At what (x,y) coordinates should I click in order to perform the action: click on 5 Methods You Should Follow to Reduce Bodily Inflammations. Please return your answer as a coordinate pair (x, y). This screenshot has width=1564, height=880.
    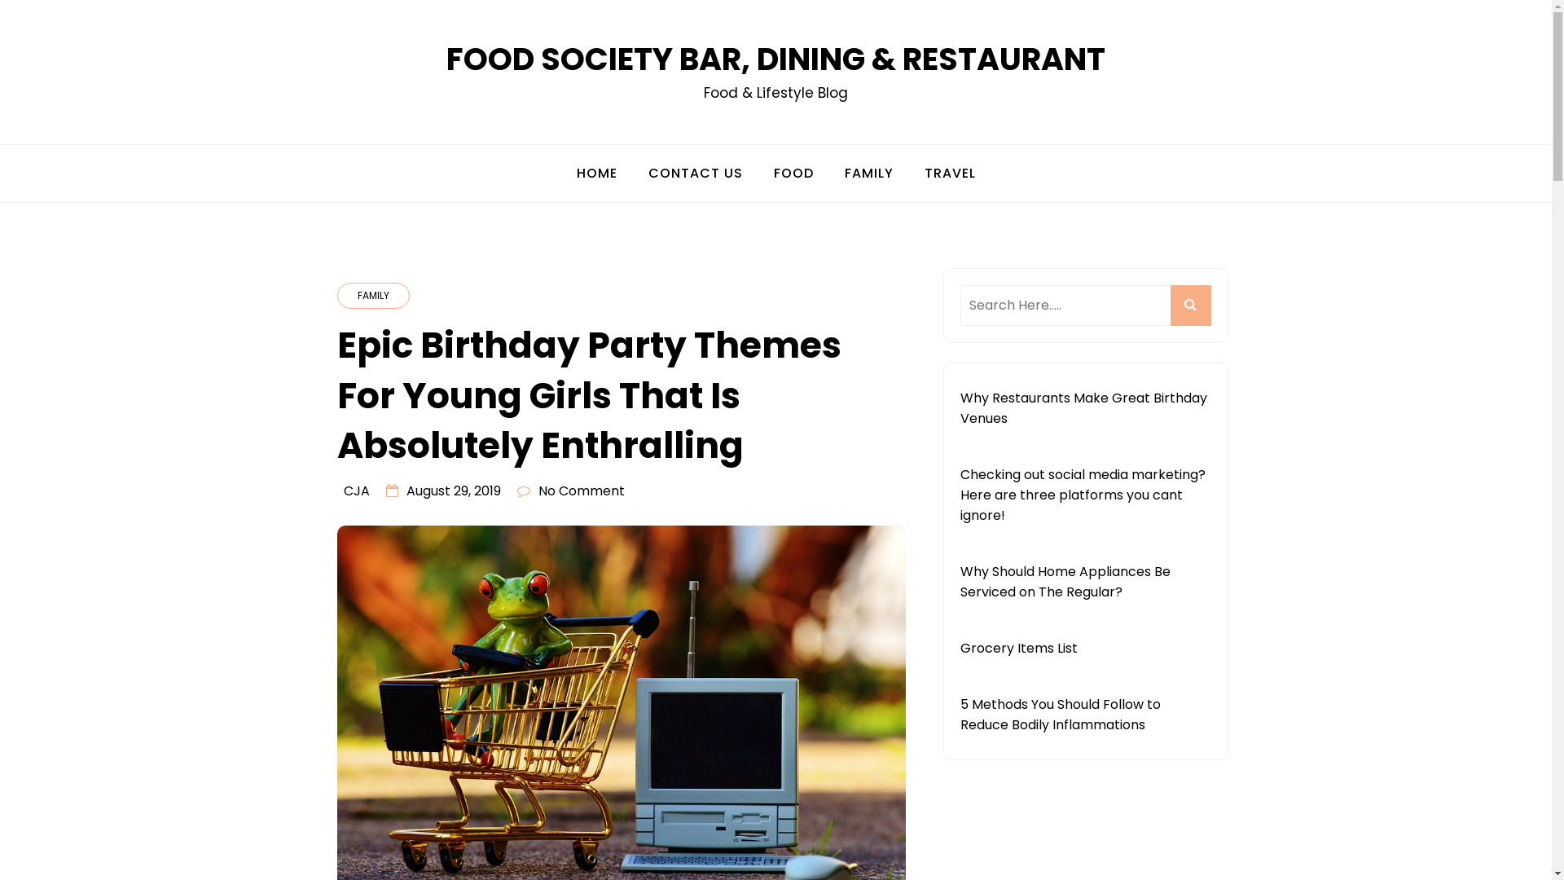
    Looking at the image, I should click on (1060, 715).